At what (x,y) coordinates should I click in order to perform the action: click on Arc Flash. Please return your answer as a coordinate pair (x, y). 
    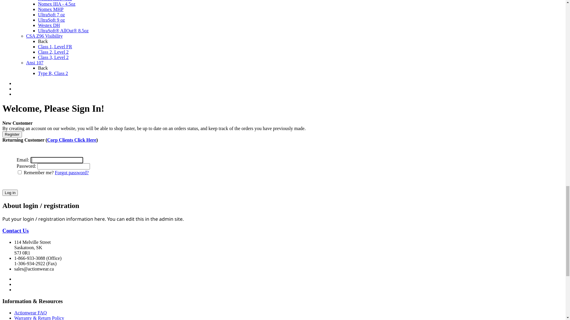
    Looking at the image, I should click on (36, 299).